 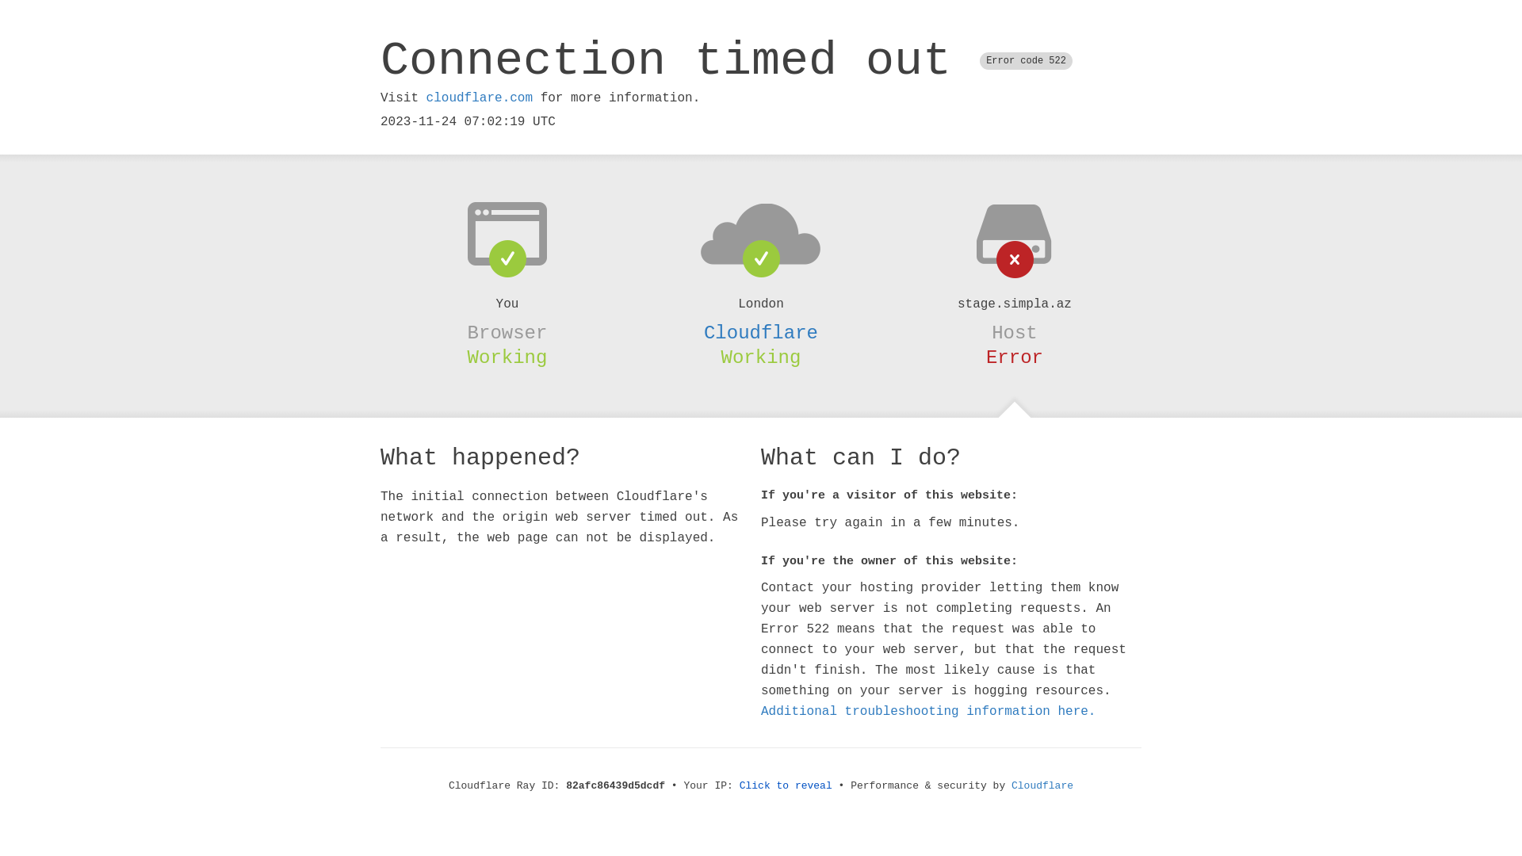 What do you see at coordinates (480, 98) in the screenshot?
I see `cloudflare.com` at bounding box center [480, 98].